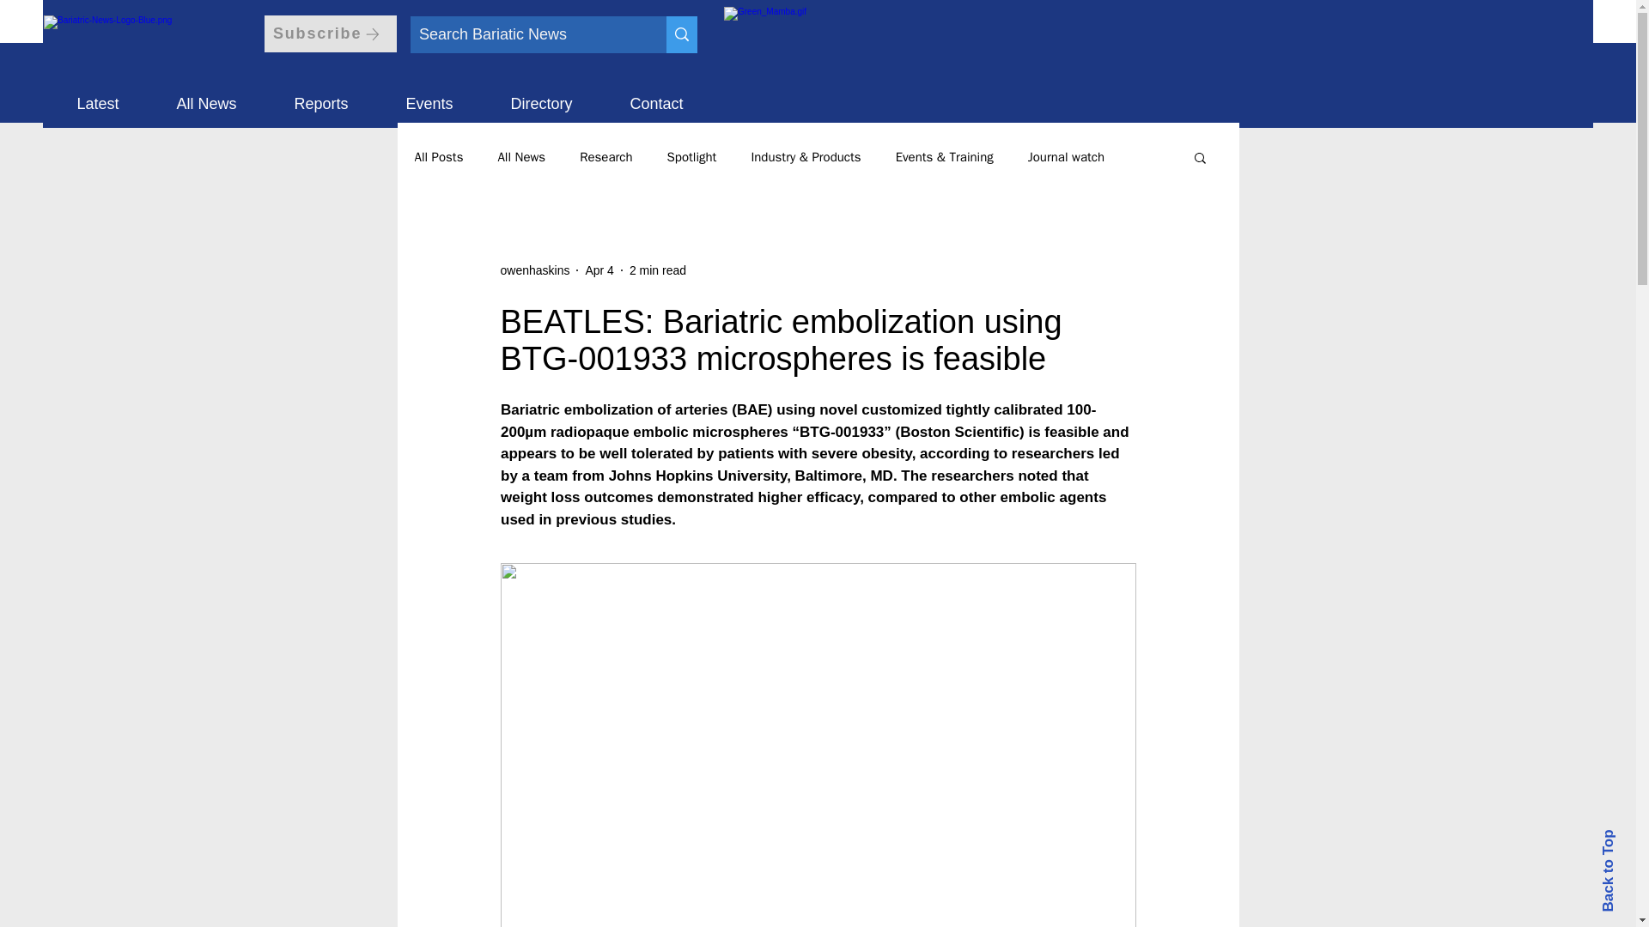 The image size is (1649, 927). What do you see at coordinates (541, 96) in the screenshot?
I see `Directory` at bounding box center [541, 96].